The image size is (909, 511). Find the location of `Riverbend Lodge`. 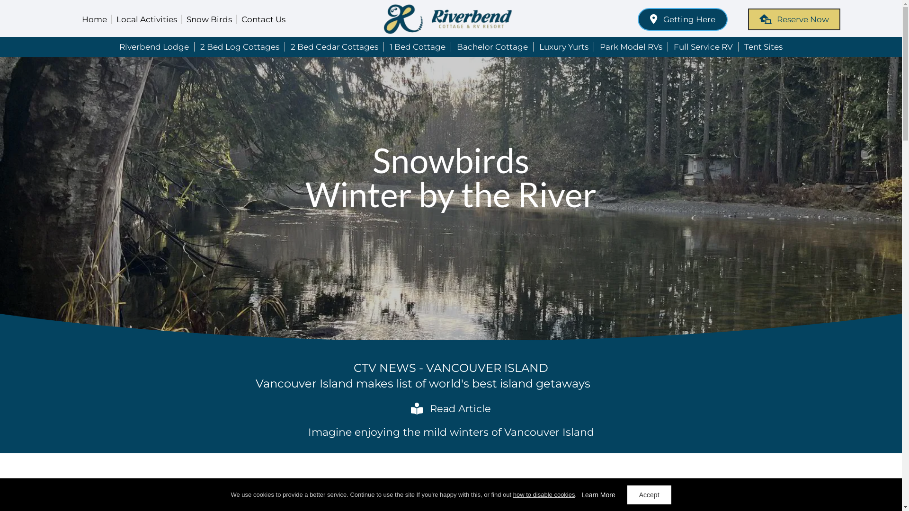

Riverbend Lodge is located at coordinates (154, 46).